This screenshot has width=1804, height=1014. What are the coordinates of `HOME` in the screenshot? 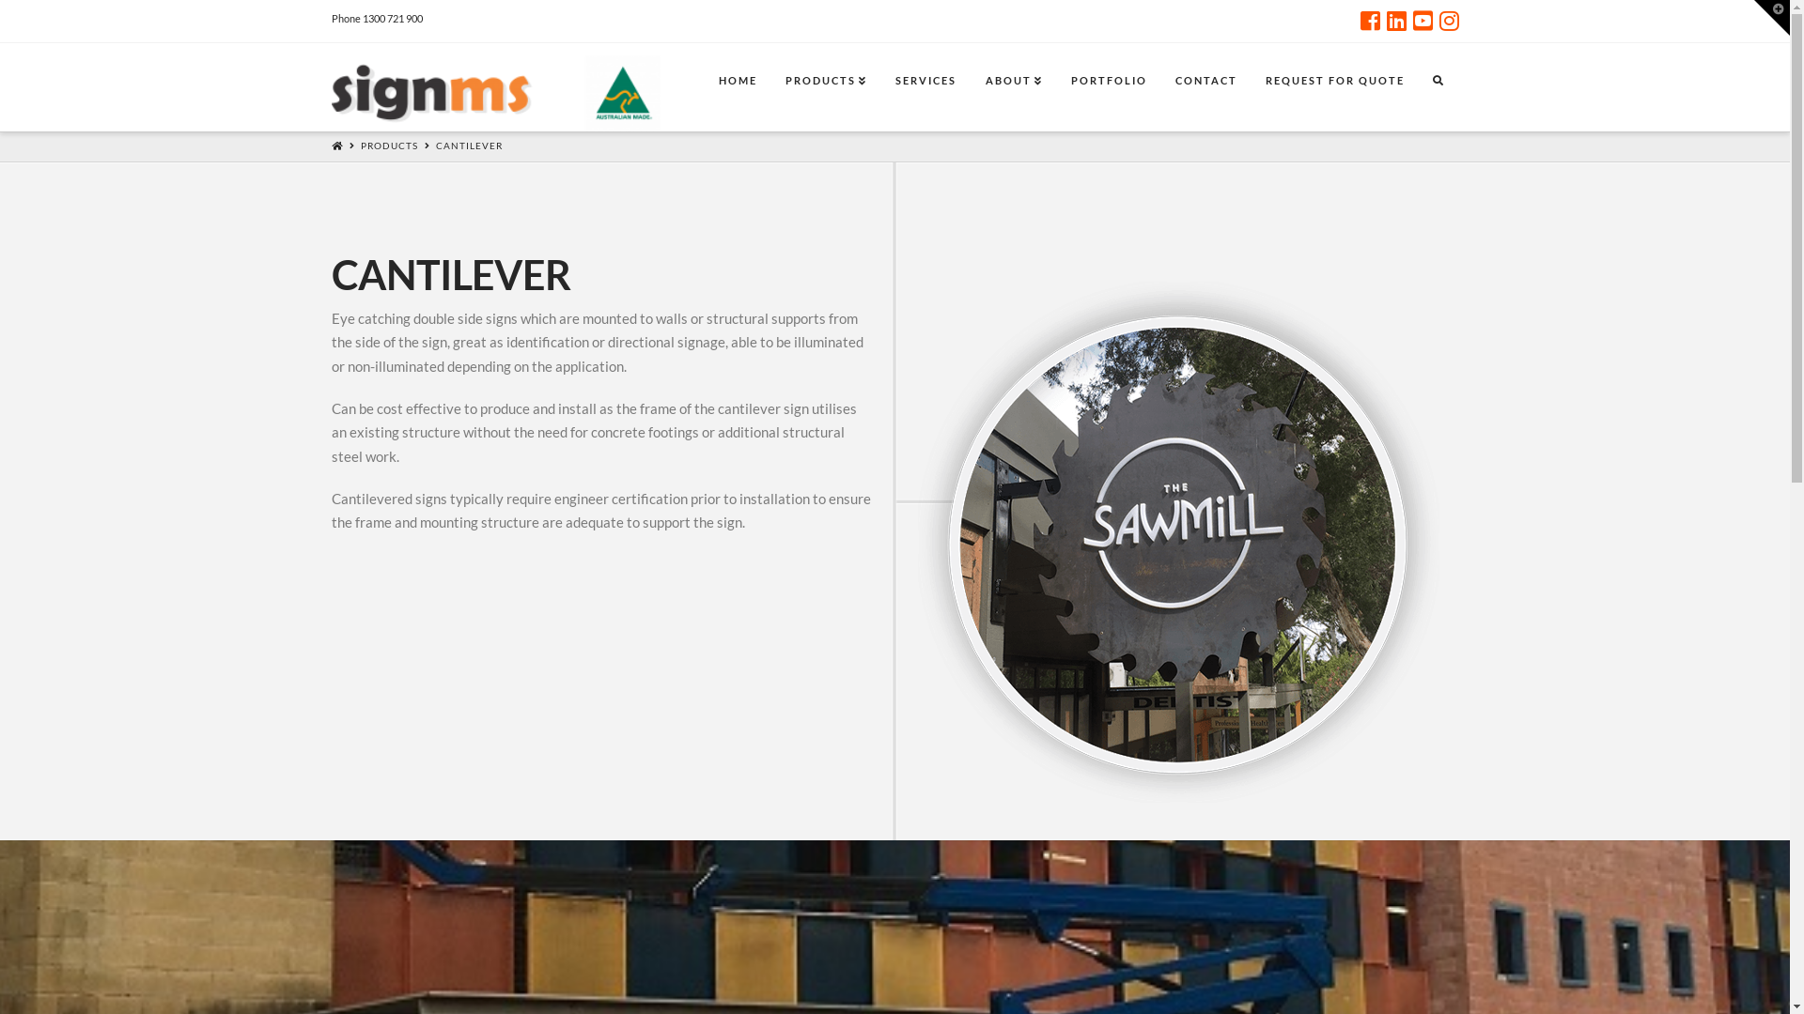 It's located at (737, 85).